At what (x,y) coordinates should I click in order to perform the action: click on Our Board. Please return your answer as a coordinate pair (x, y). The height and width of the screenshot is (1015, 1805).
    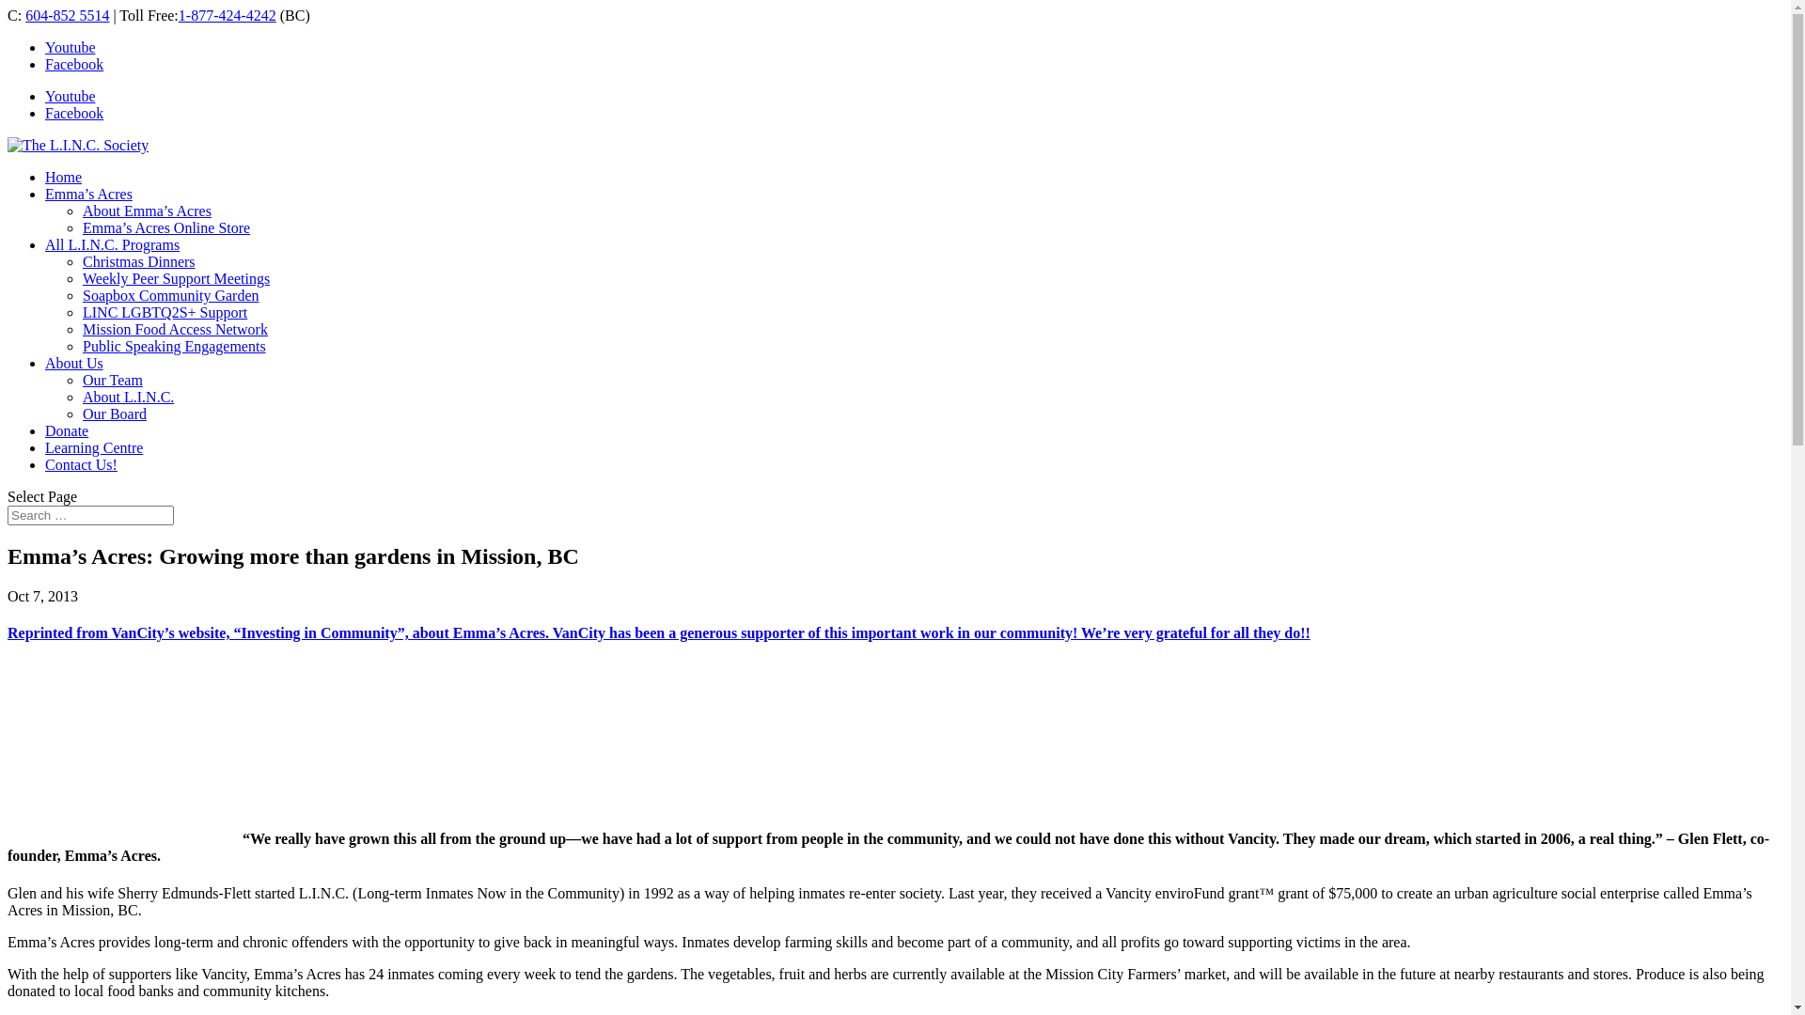
    Looking at the image, I should click on (115, 414).